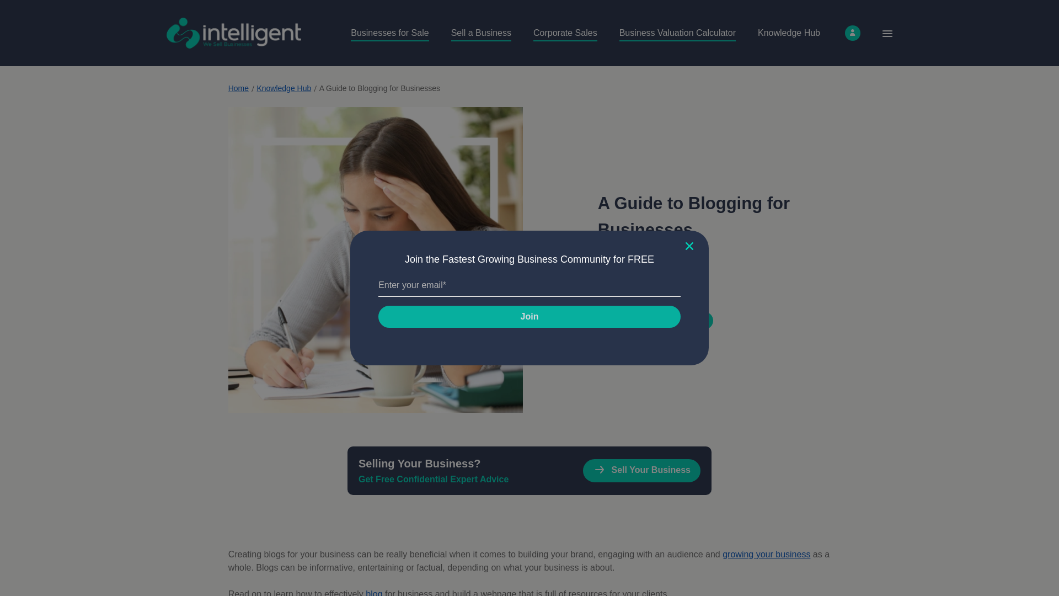 The height and width of the screenshot is (596, 1059). Describe the element at coordinates (789, 33) in the screenshot. I see `Knowledge Hub` at that location.